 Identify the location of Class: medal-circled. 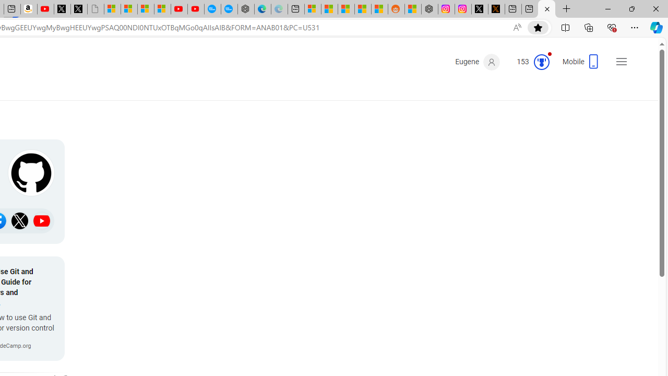
(541, 62).